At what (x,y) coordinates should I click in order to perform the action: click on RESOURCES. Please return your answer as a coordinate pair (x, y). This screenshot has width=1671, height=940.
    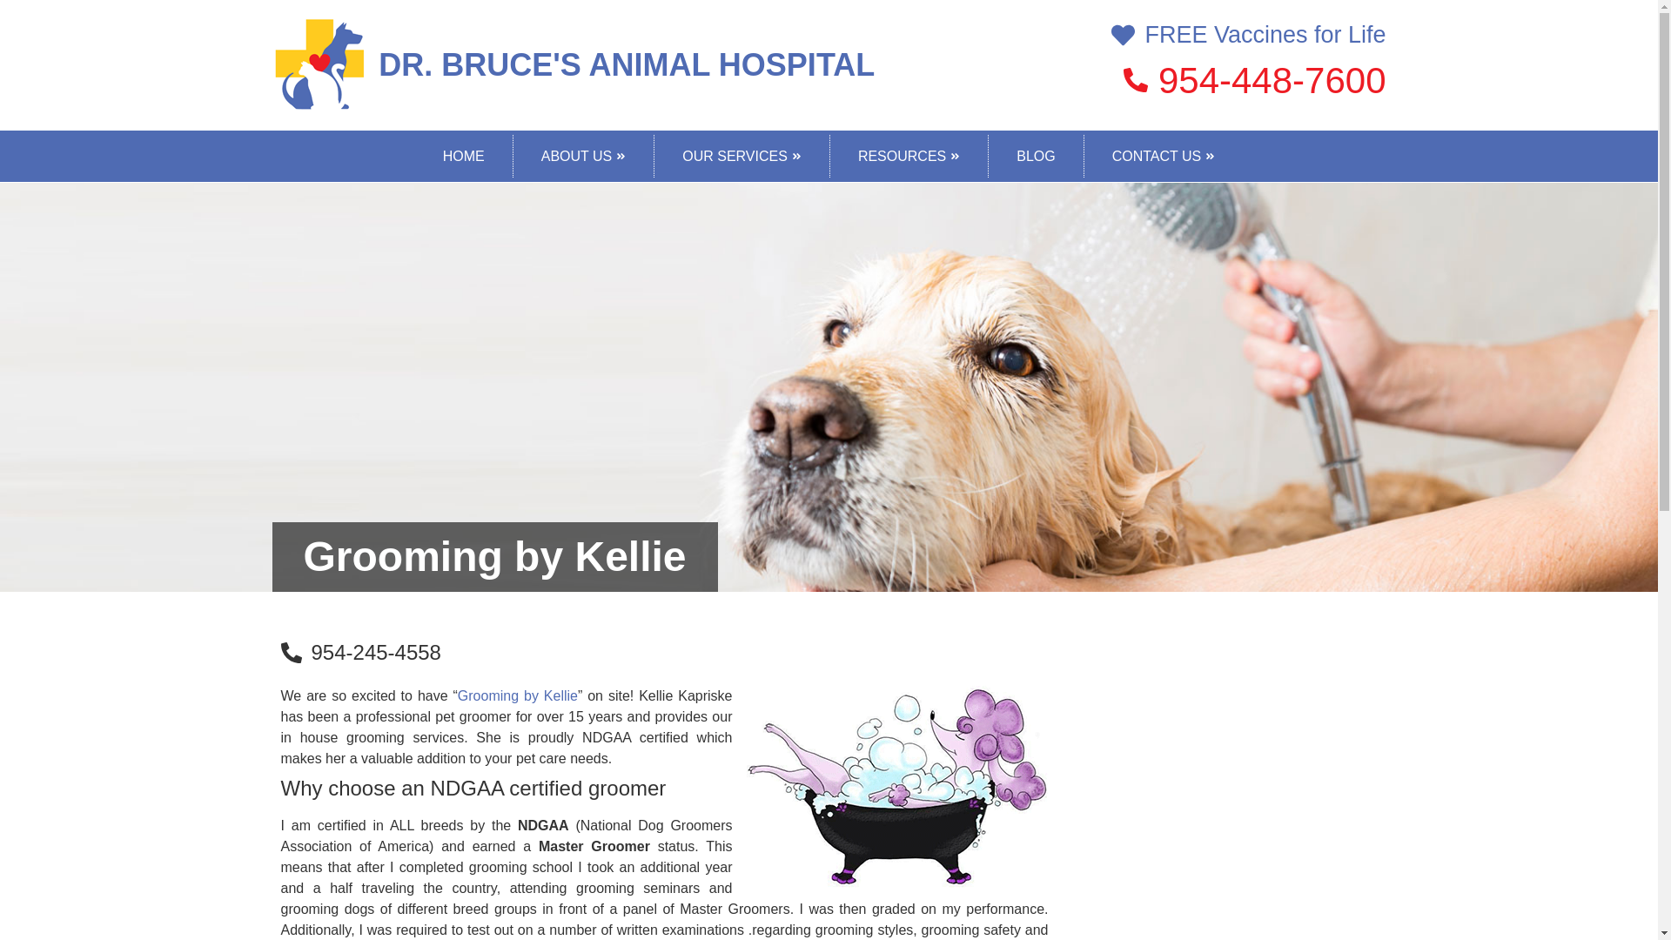
    Looking at the image, I should click on (909, 157).